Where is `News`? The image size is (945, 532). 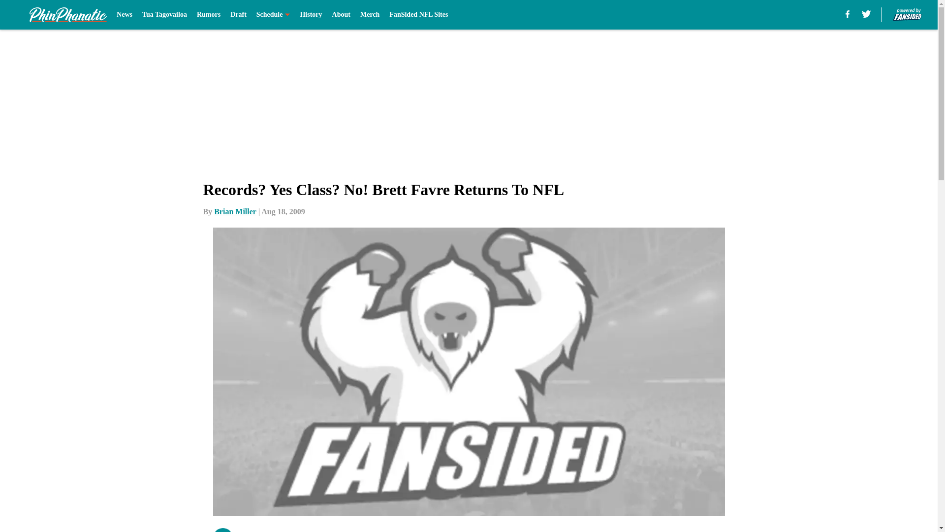 News is located at coordinates (124, 15).